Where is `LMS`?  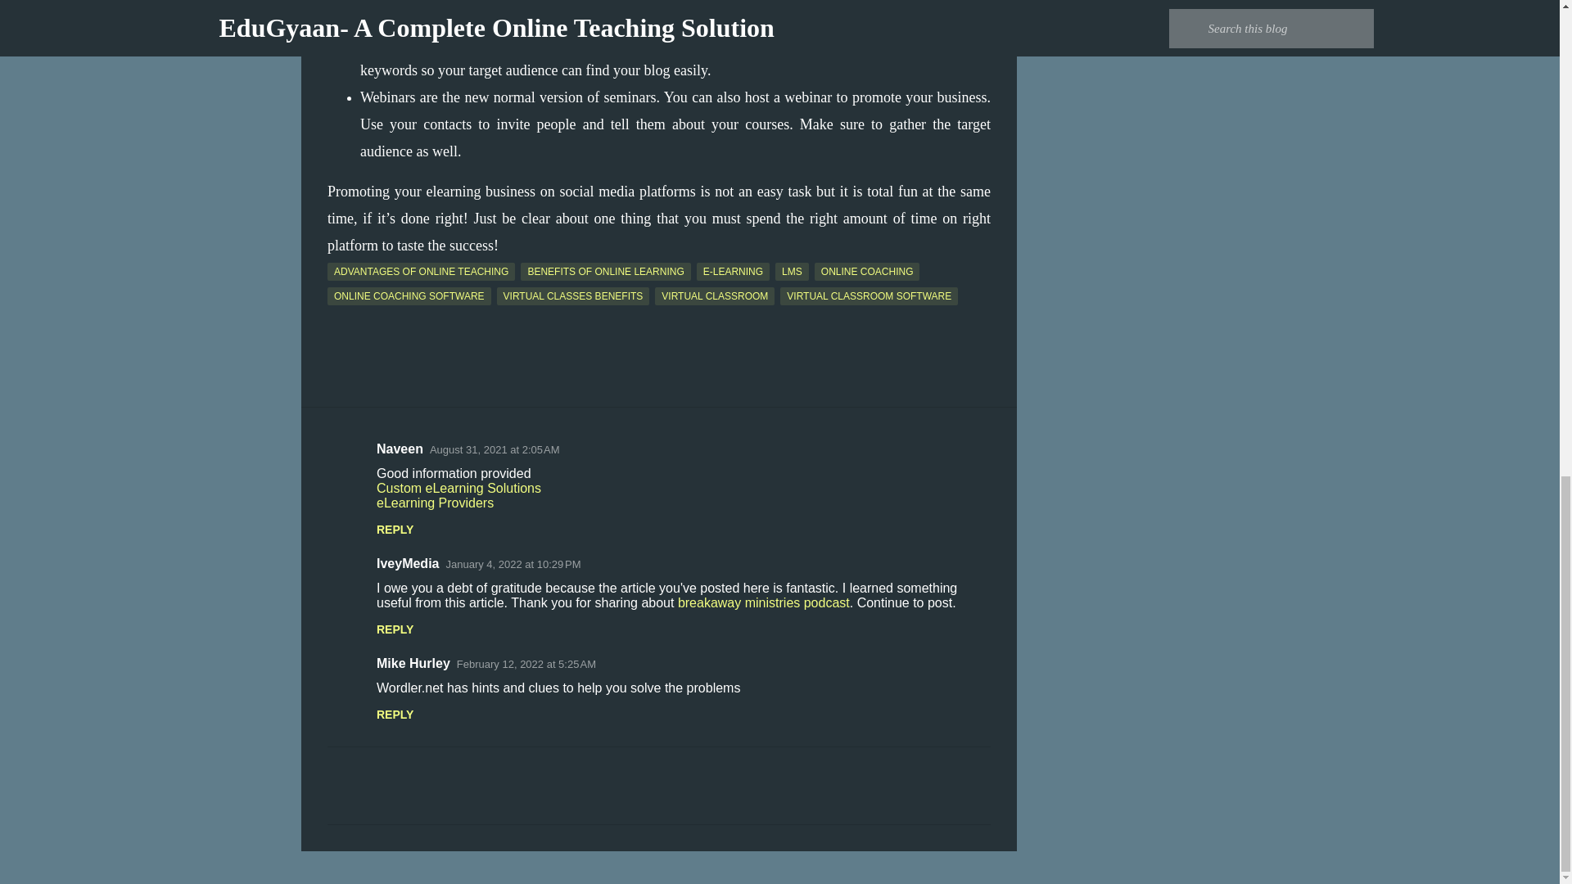
LMS is located at coordinates (792, 272).